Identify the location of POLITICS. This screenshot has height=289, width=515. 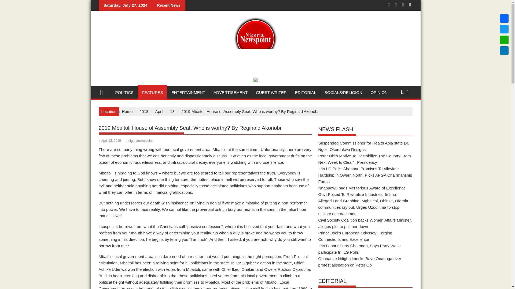
(124, 93).